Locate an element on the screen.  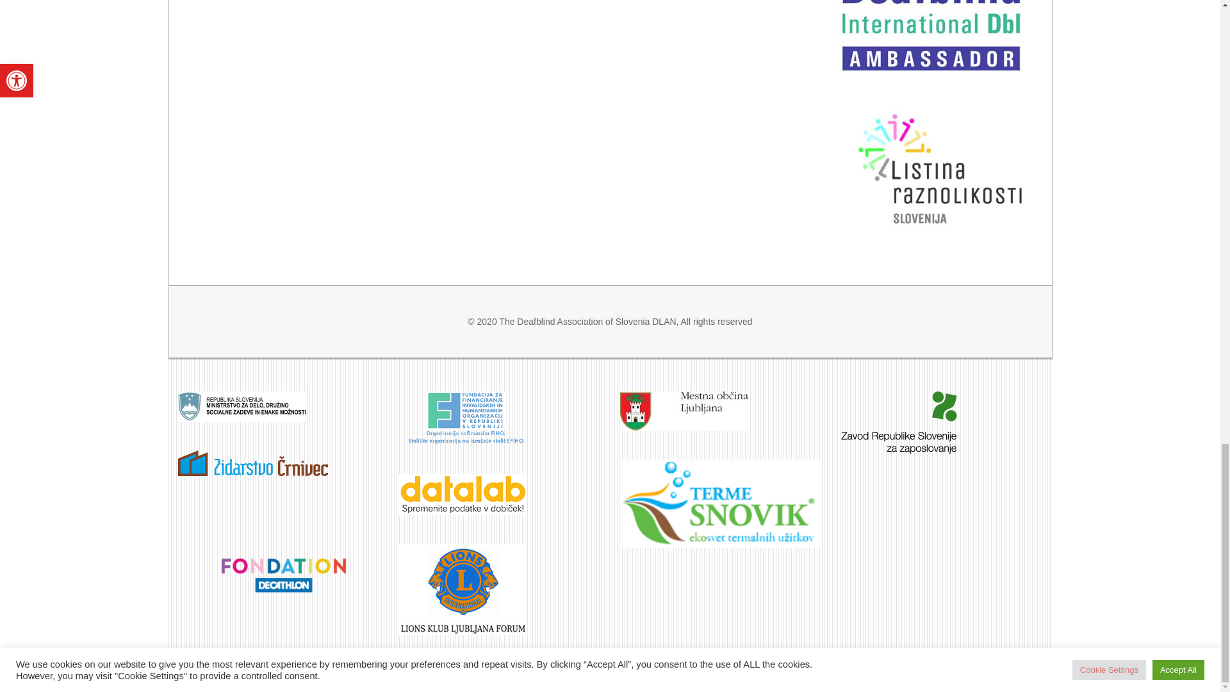
termesnovik is located at coordinates (720, 504).